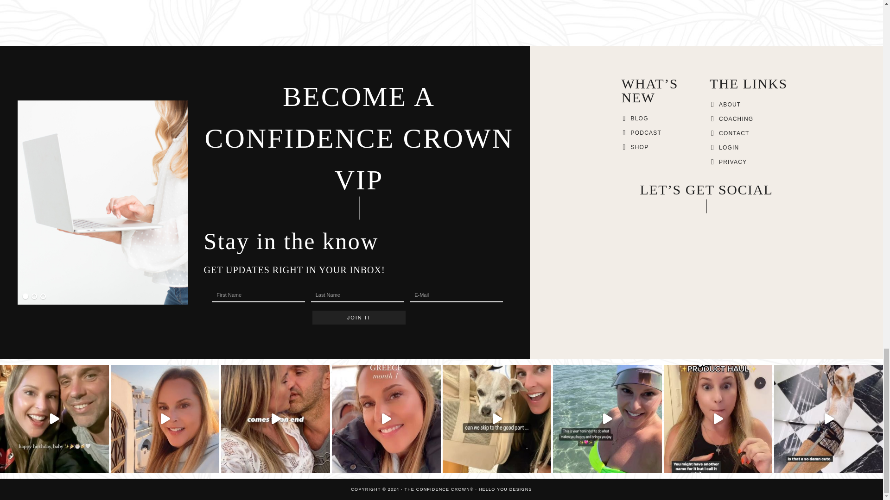  Describe the element at coordinates (687, 222) in the screenshot. I see `Instagram` at that location.